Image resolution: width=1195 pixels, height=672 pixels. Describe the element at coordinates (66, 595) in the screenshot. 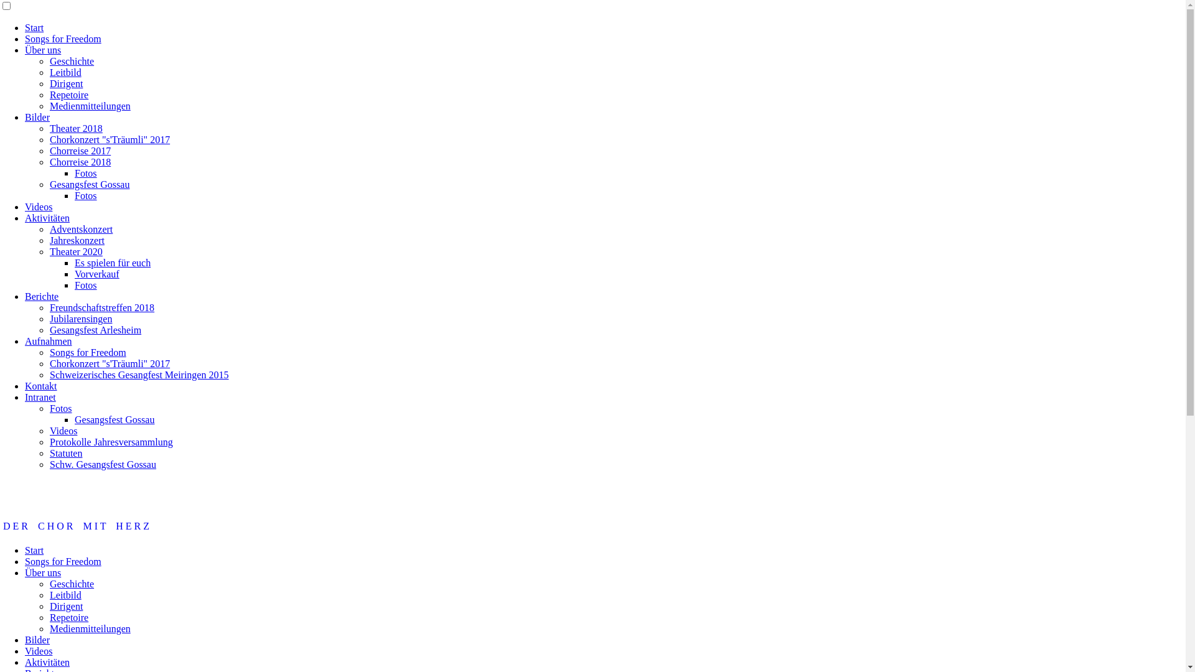

I see `Leitbild` at that location.